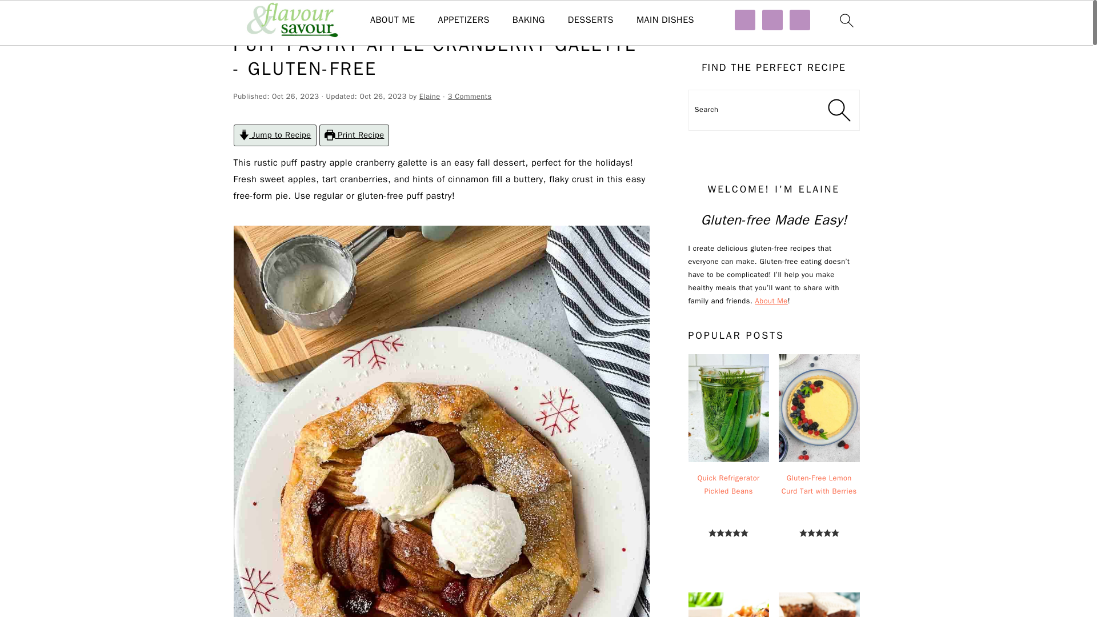 The width and height of the screenshot is (1097, 617). Describe the element at coordinates (393, 20) in the screenshot. I see `ABOUT ME` at that location.